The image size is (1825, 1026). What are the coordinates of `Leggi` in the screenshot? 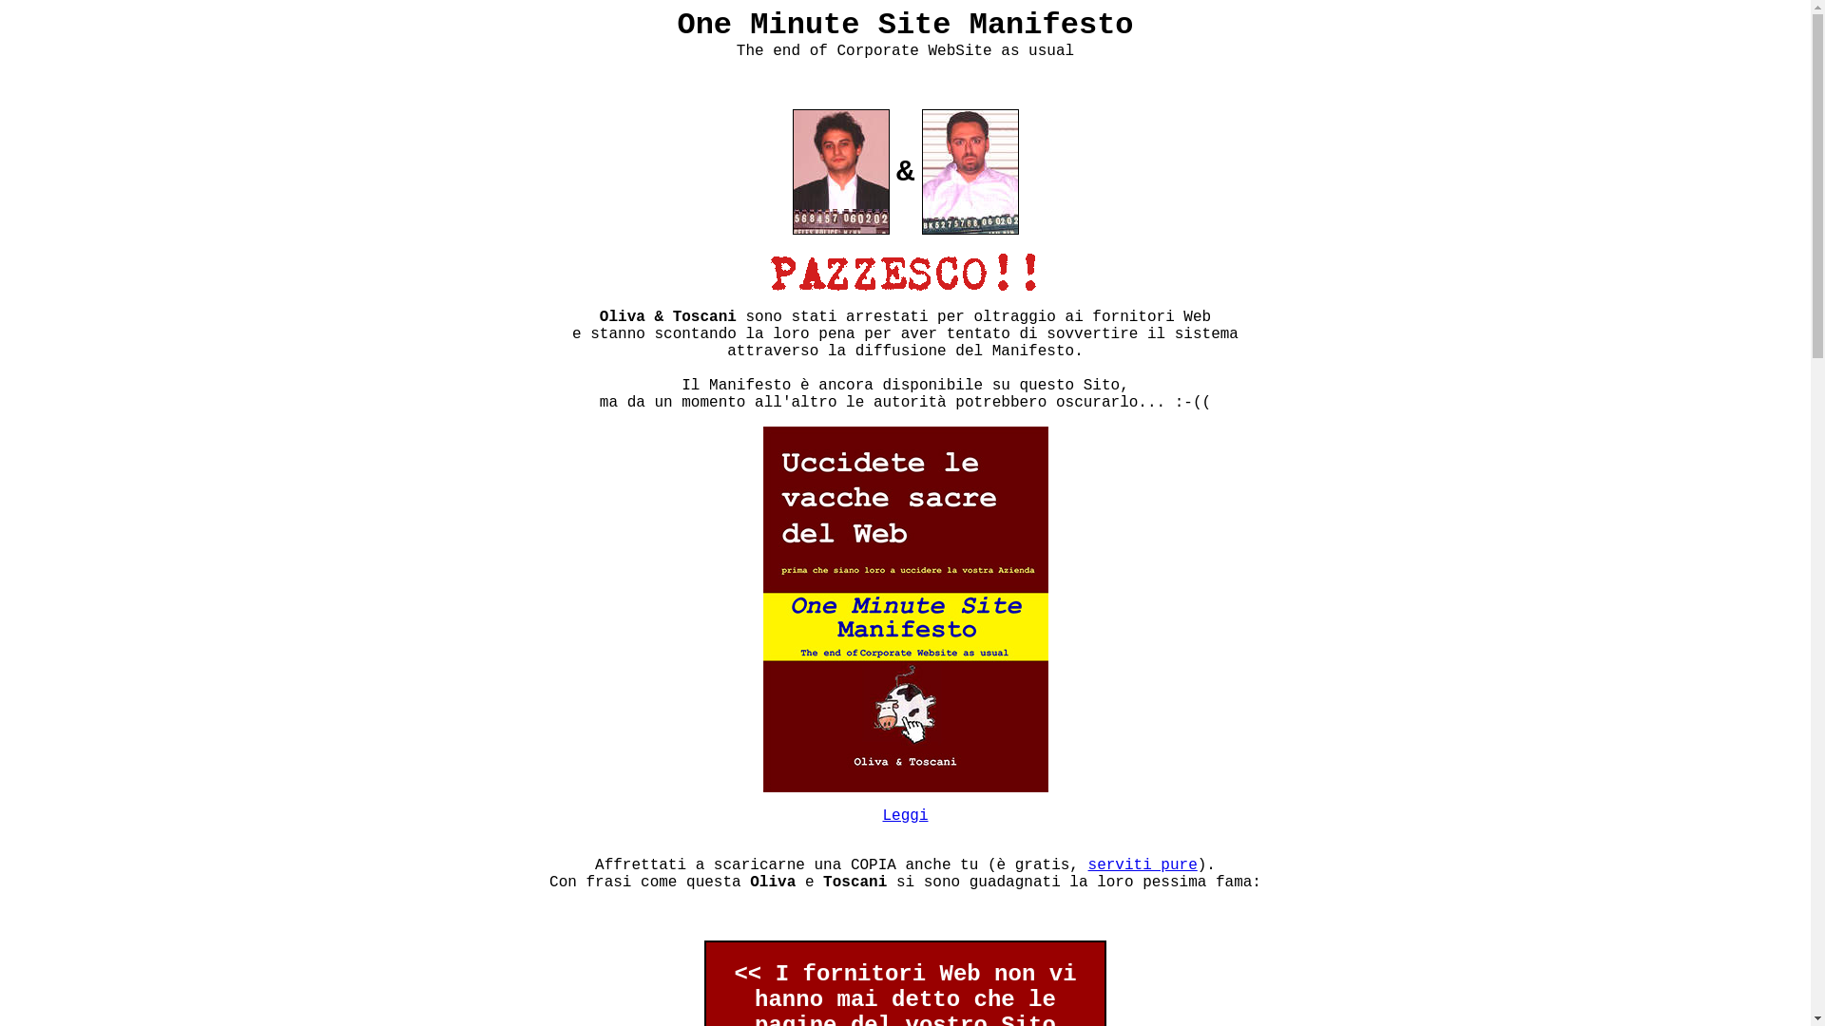 It's located at (905, 816).